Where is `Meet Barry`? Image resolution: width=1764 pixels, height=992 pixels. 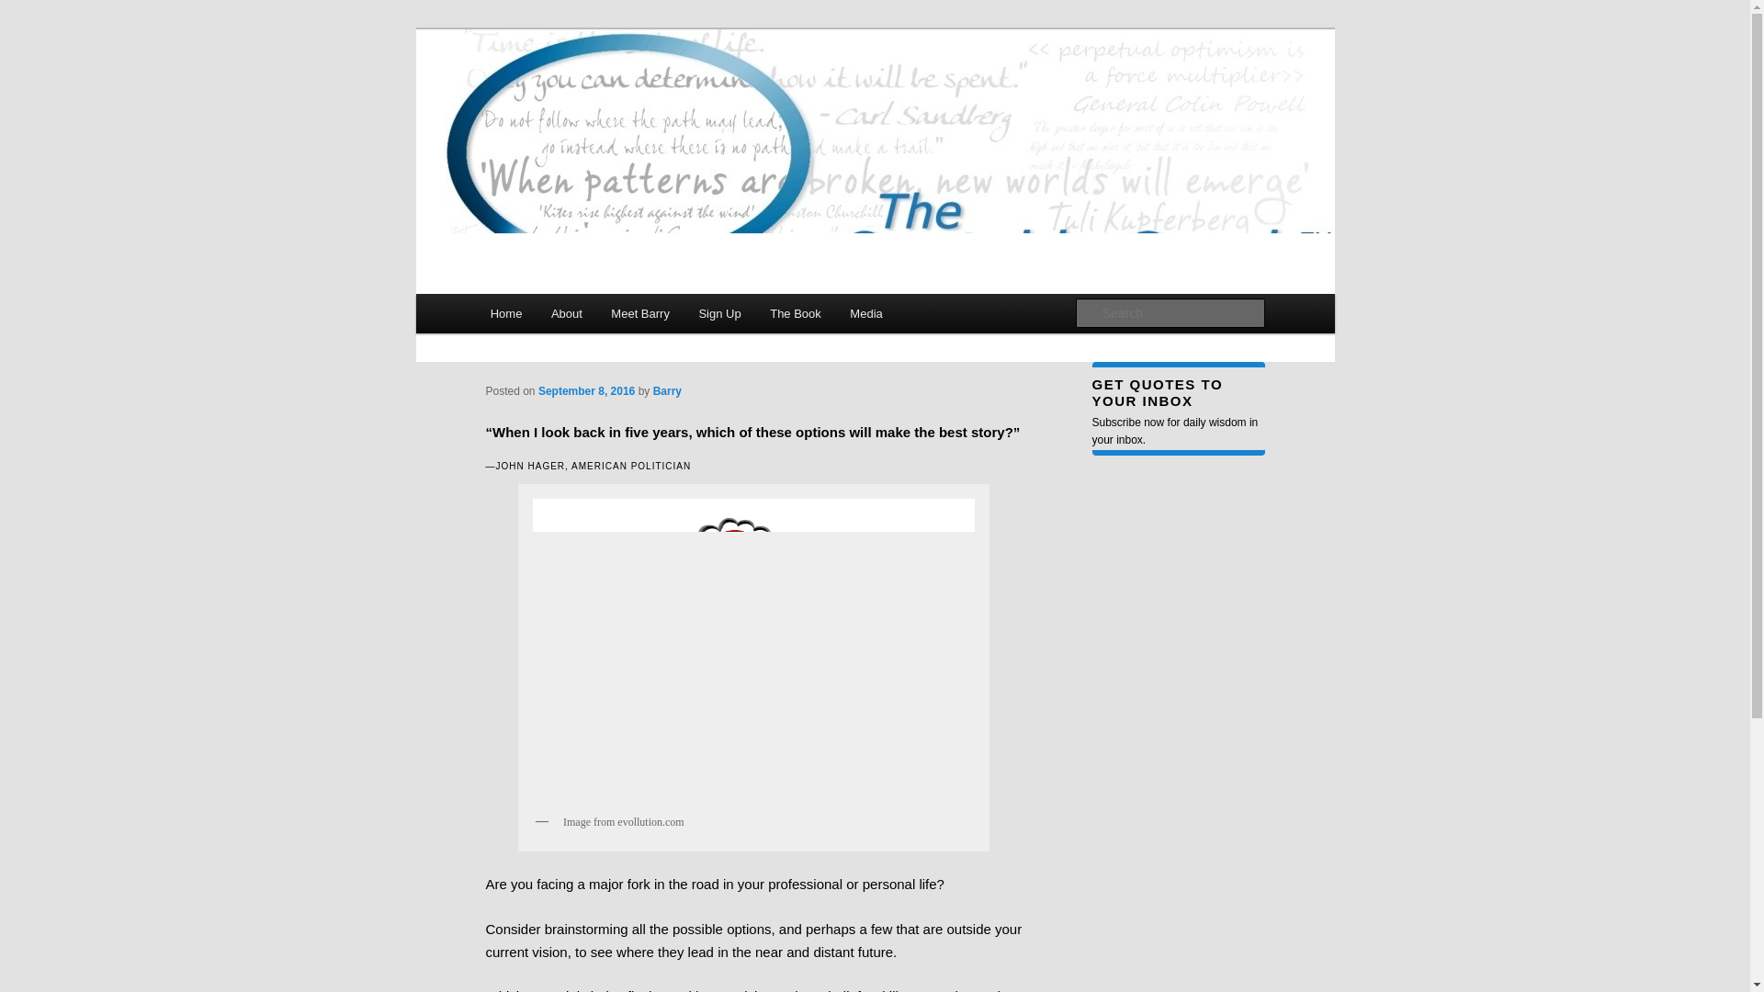
Meet Barry is located at coordinates (640, 312).